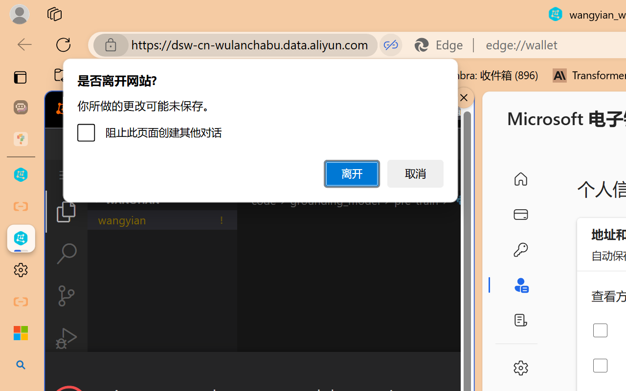  I want to click on Close Dialog, so click(469, 369).